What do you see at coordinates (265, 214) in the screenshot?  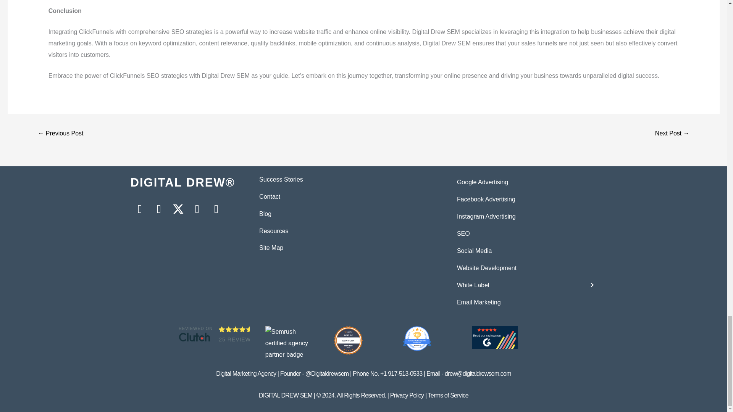 I see `Blog` at bounding box center [265, 214].